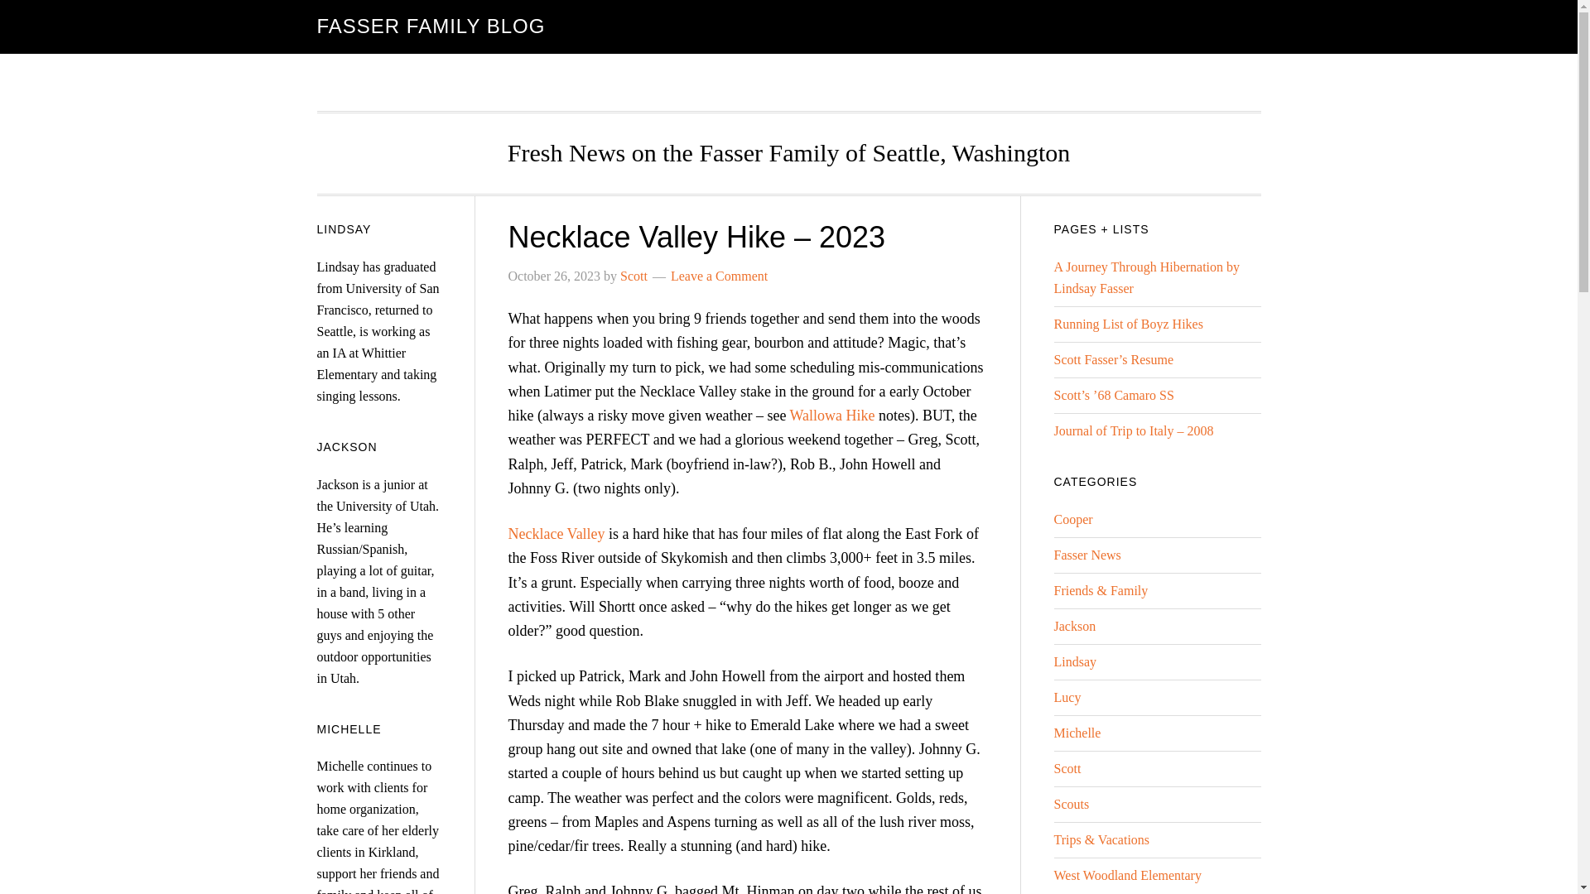 The height and width of the screenshot is (894, 1590). What do you see at coordinates (833, 416) in the screenshot?
I see `Wallowa Hike` at bounding box center [833, 416].